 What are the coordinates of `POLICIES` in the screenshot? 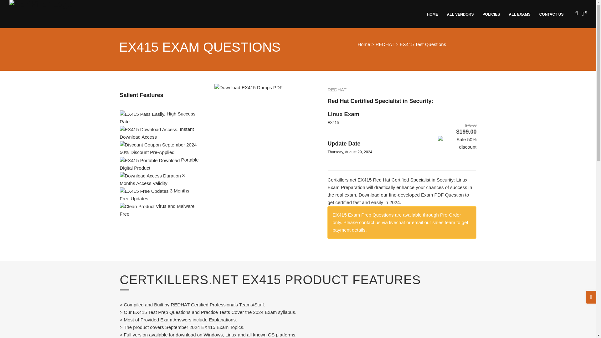 It's located at (492, 14).